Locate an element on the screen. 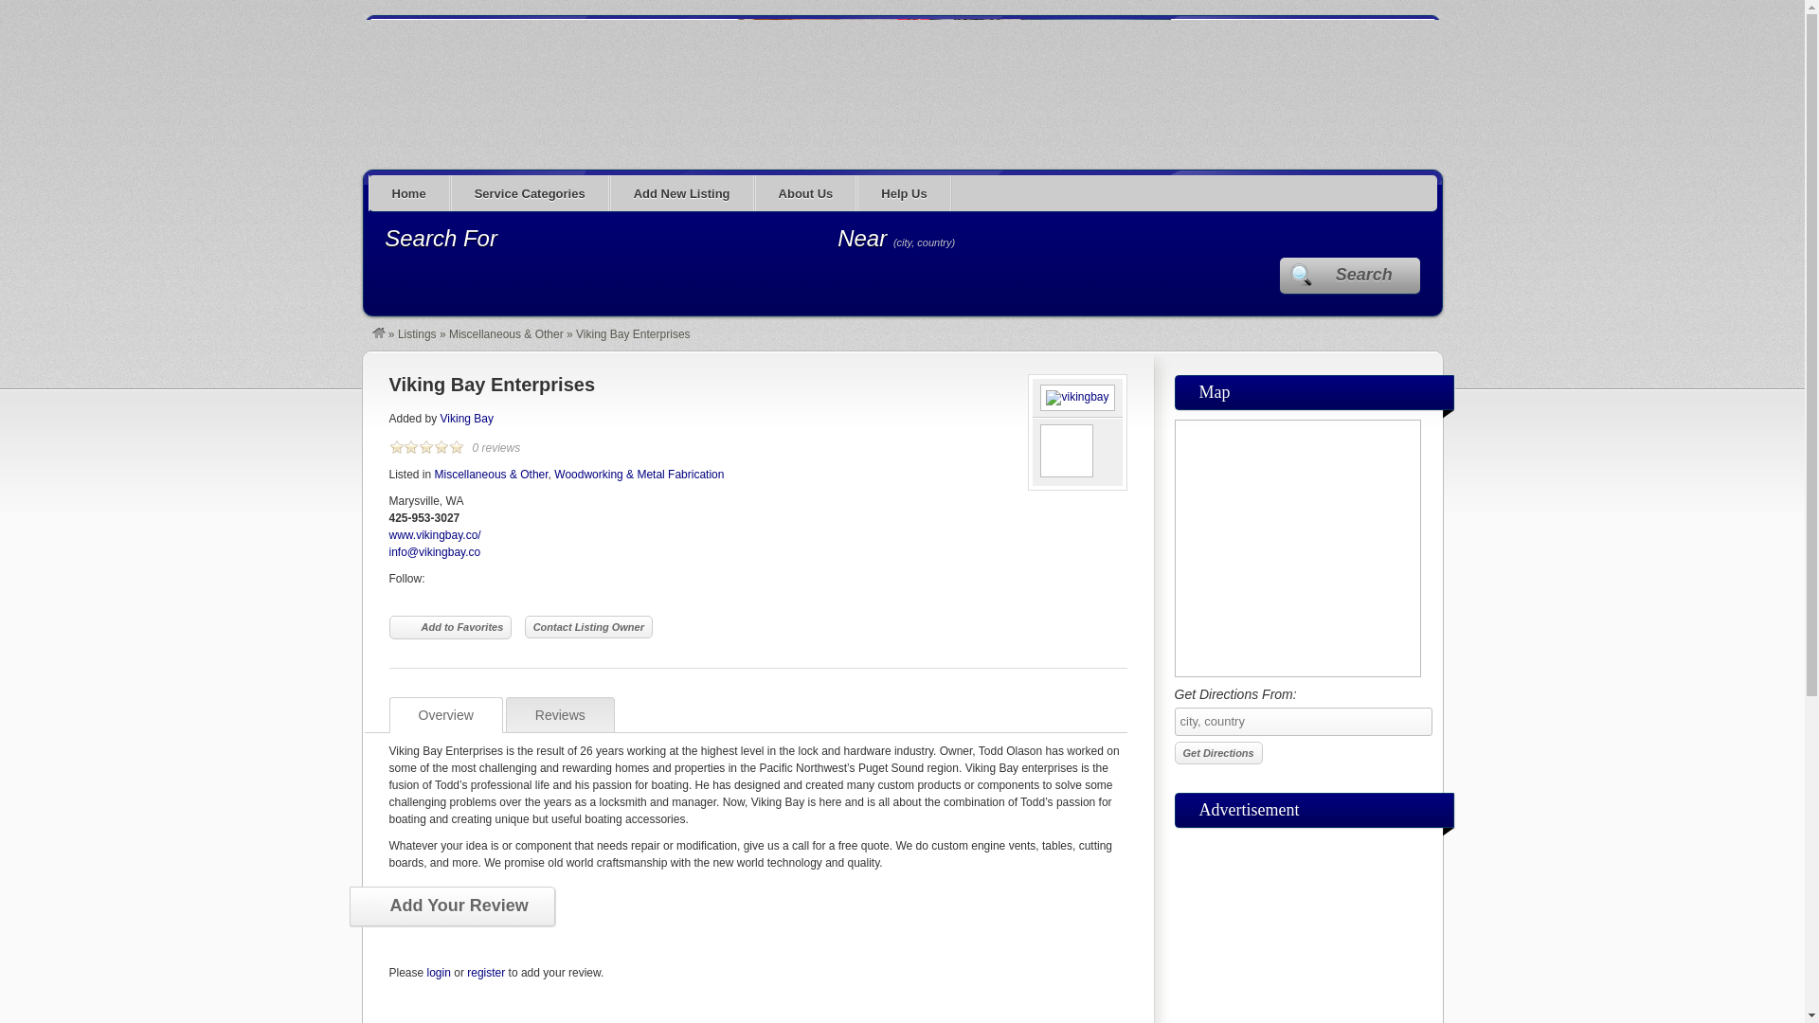  Service Categories is located at coordinates (531, 192).